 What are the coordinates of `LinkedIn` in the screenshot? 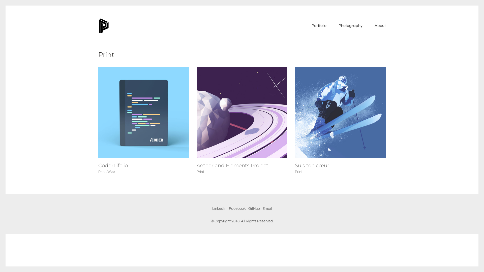 It's located at (219, 209).